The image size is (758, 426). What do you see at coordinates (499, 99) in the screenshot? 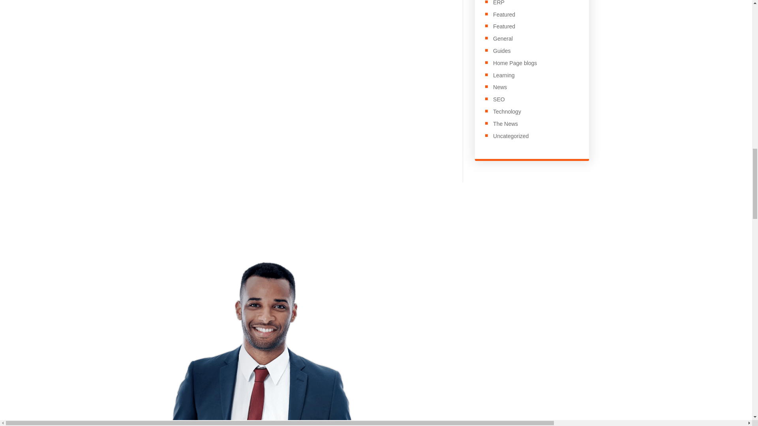
I see `SEO` at bounding box center [499, 99].